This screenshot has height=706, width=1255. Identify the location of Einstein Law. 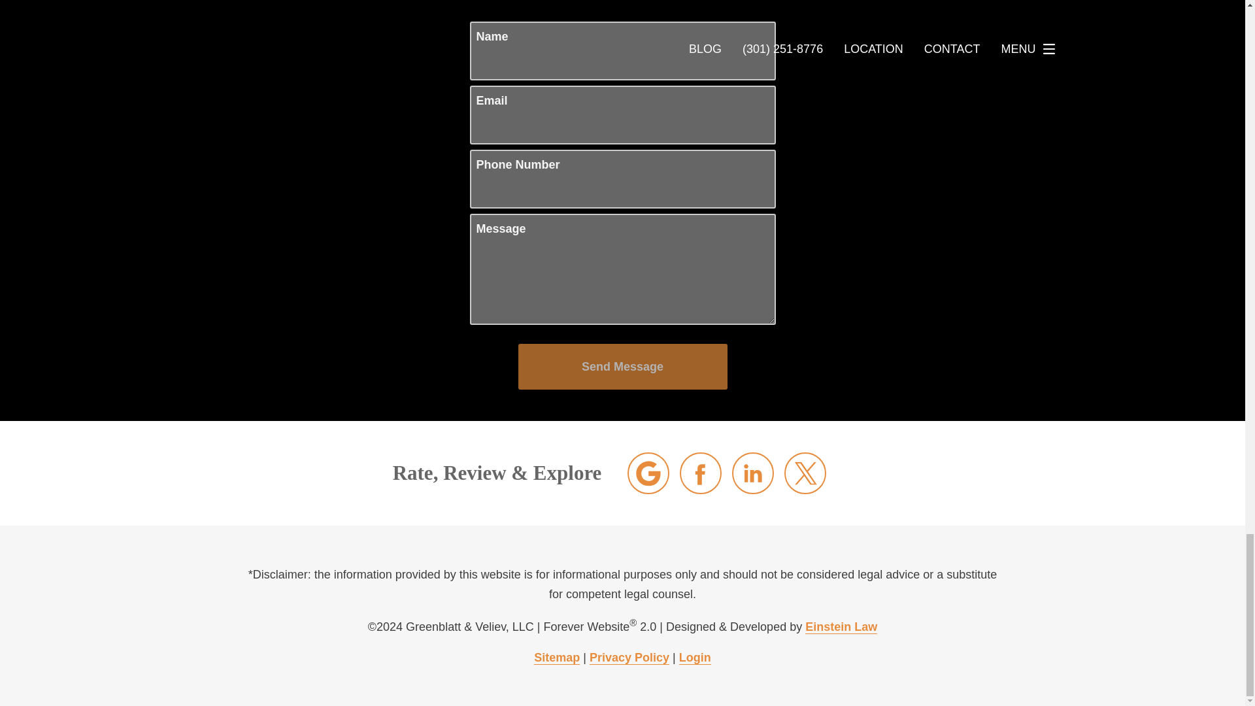
(841, 627).